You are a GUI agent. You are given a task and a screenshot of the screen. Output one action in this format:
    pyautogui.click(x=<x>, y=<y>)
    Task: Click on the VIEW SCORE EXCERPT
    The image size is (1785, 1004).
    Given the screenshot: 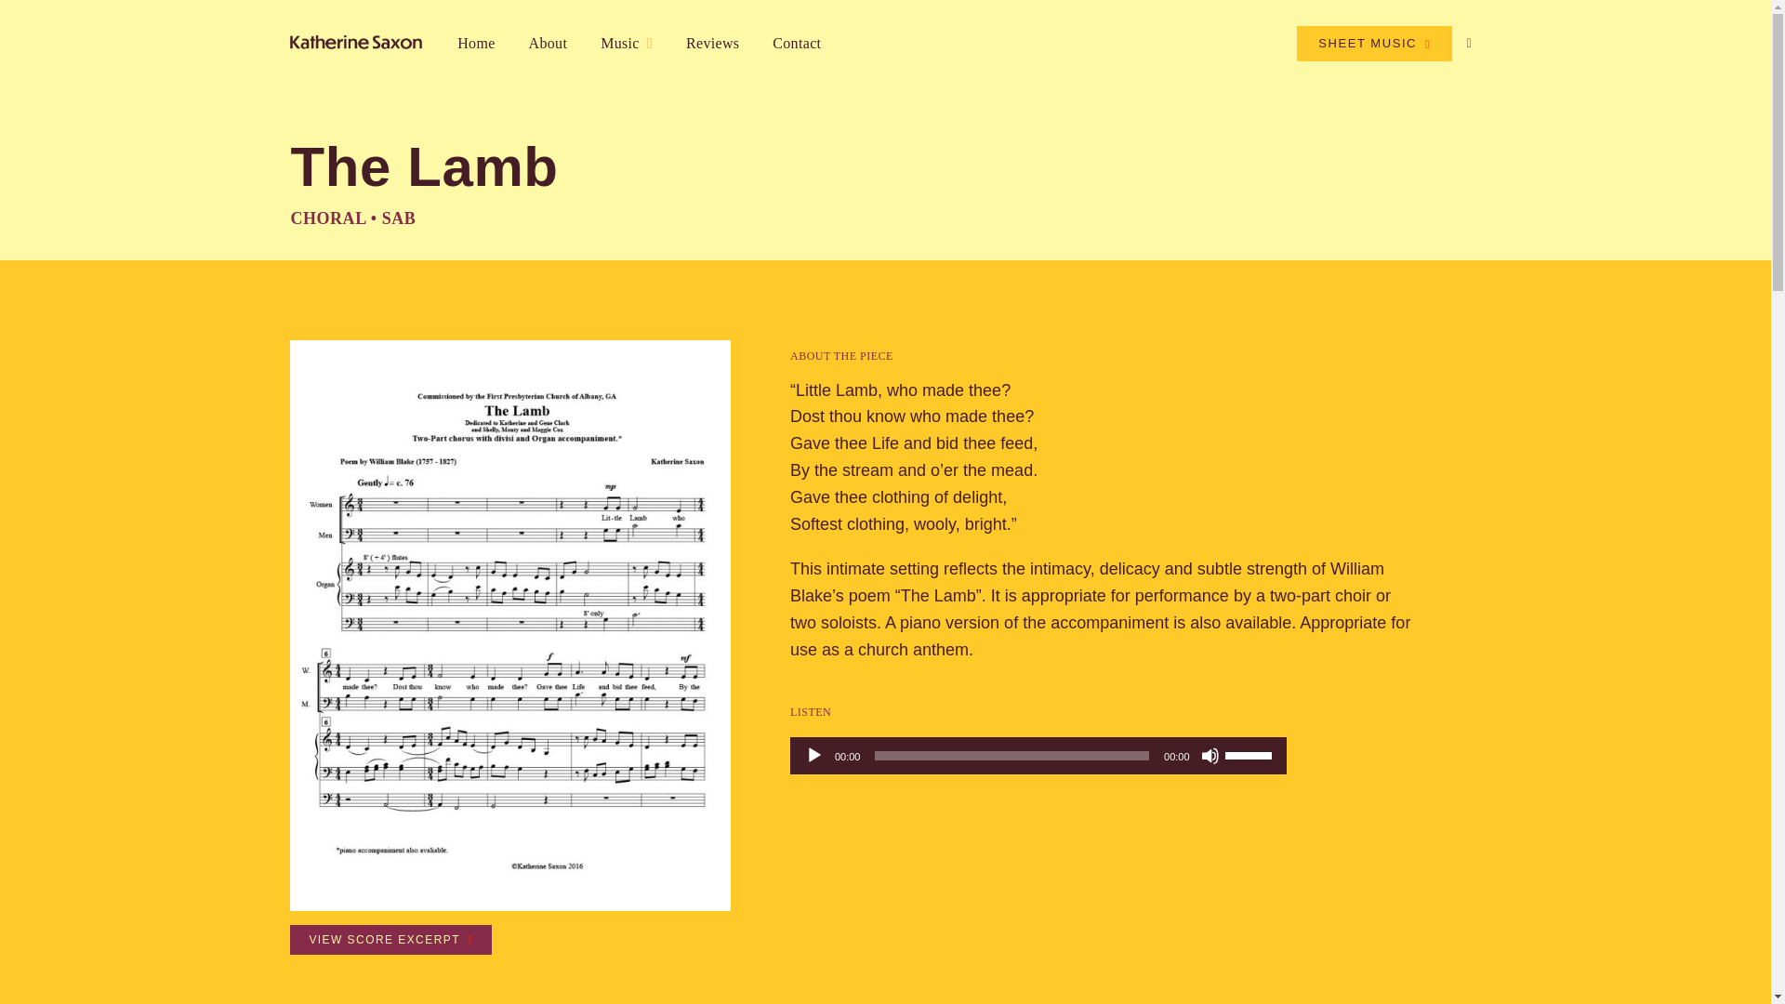 What is the action you would take?
    pyautogui.click(x=390, y=939)
    